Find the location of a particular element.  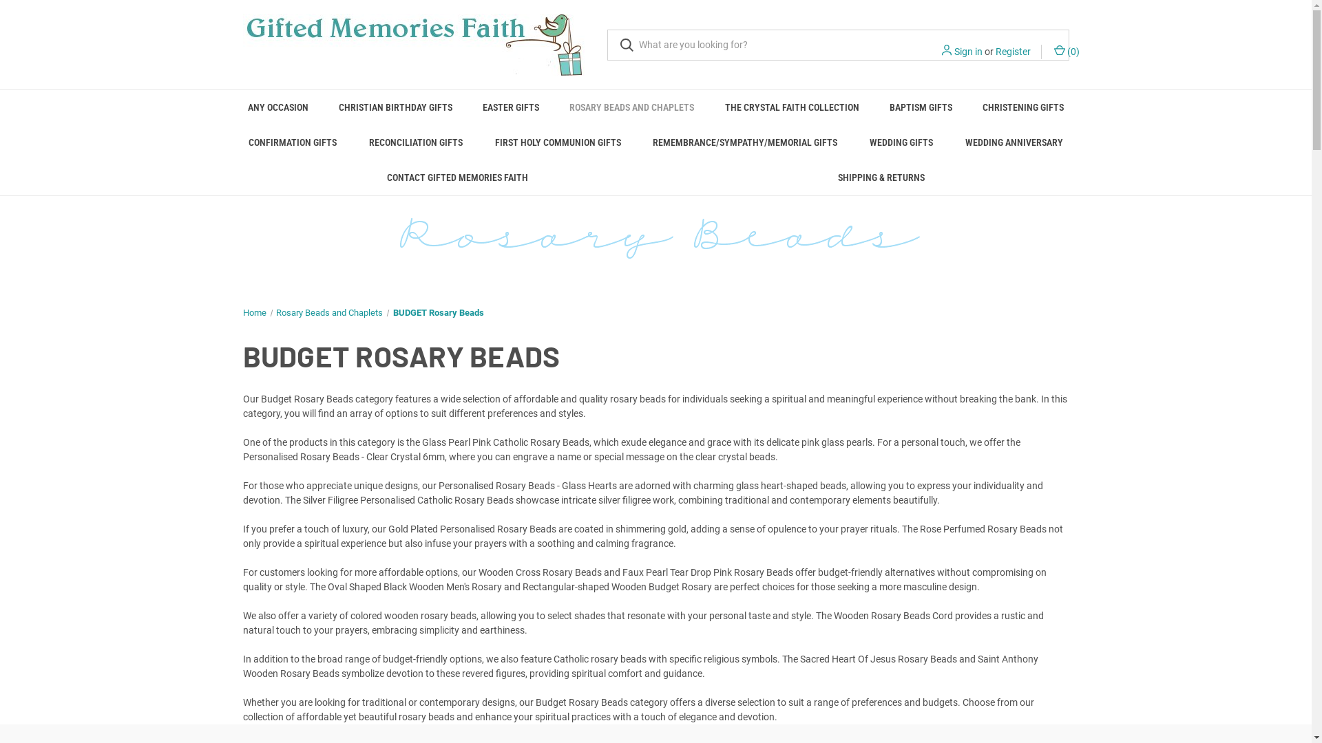

ANY OCCASION is located at coordinates (278, 107).